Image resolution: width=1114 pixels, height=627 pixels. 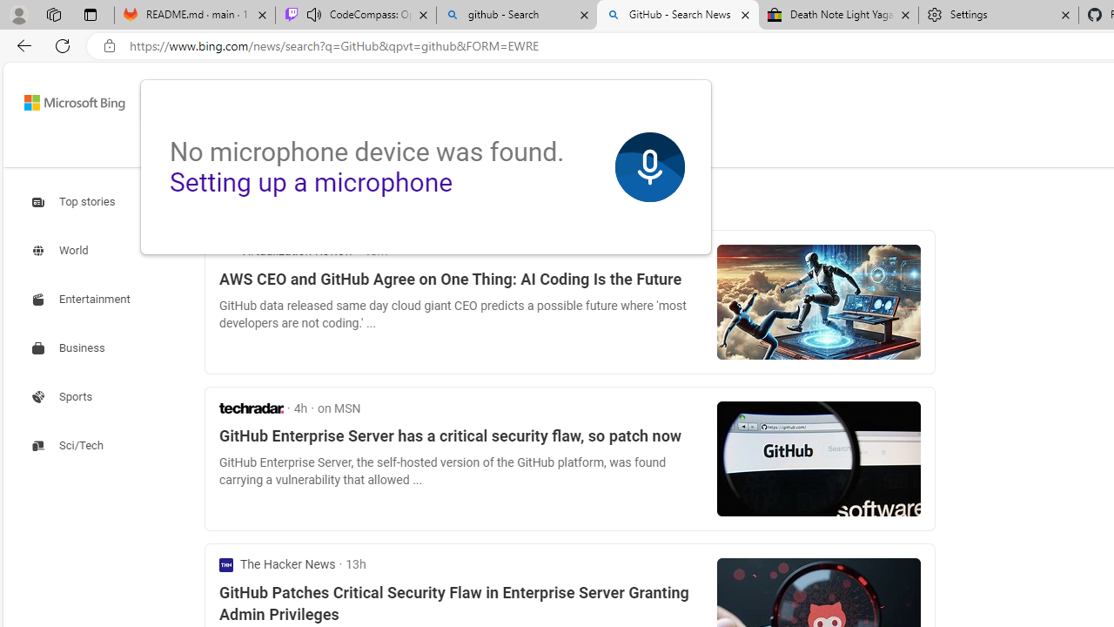 What do you see at coordinates (1065, 14) in the screenshot?
I see `Close tab` at bounding box center [1065, 14].